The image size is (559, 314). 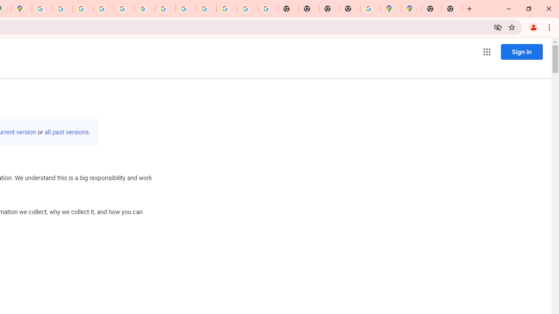 I want to click on Privacy Help Center - Policies Help, so click(x=83, y=9).